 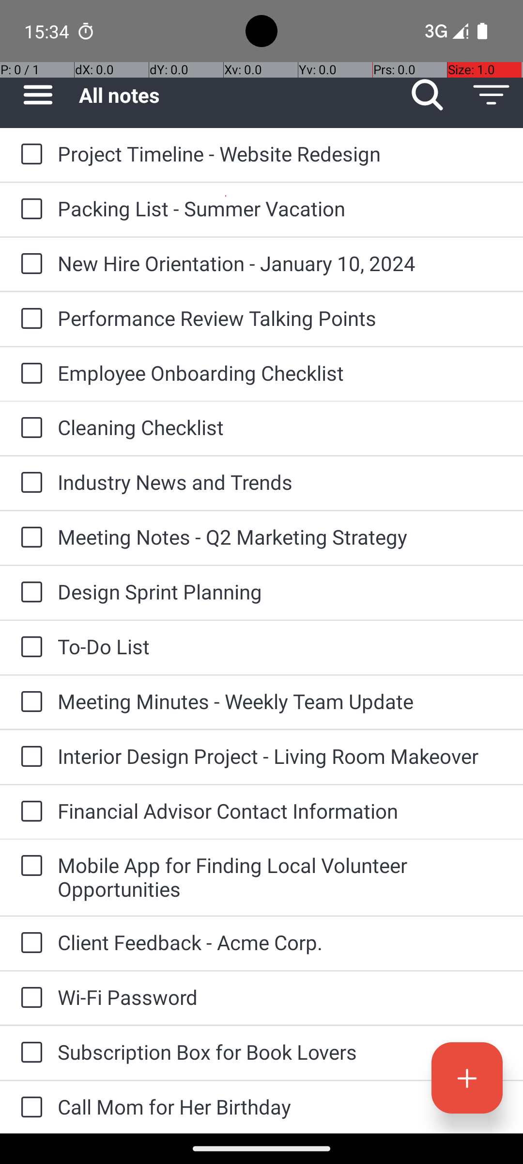 I want to click on Design Sprint Planning, so click(x=281, y=592).